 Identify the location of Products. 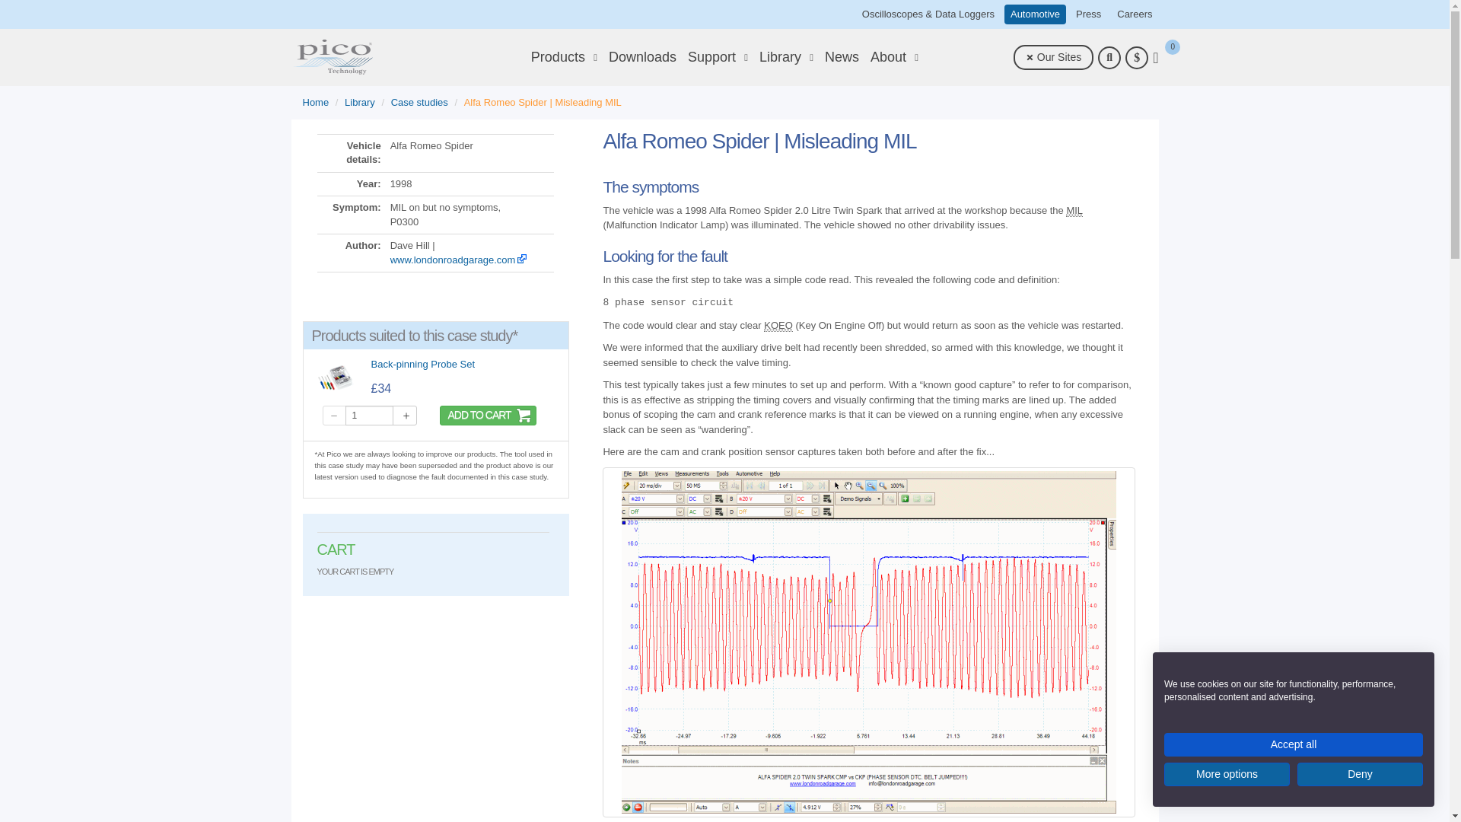
(565, 57).